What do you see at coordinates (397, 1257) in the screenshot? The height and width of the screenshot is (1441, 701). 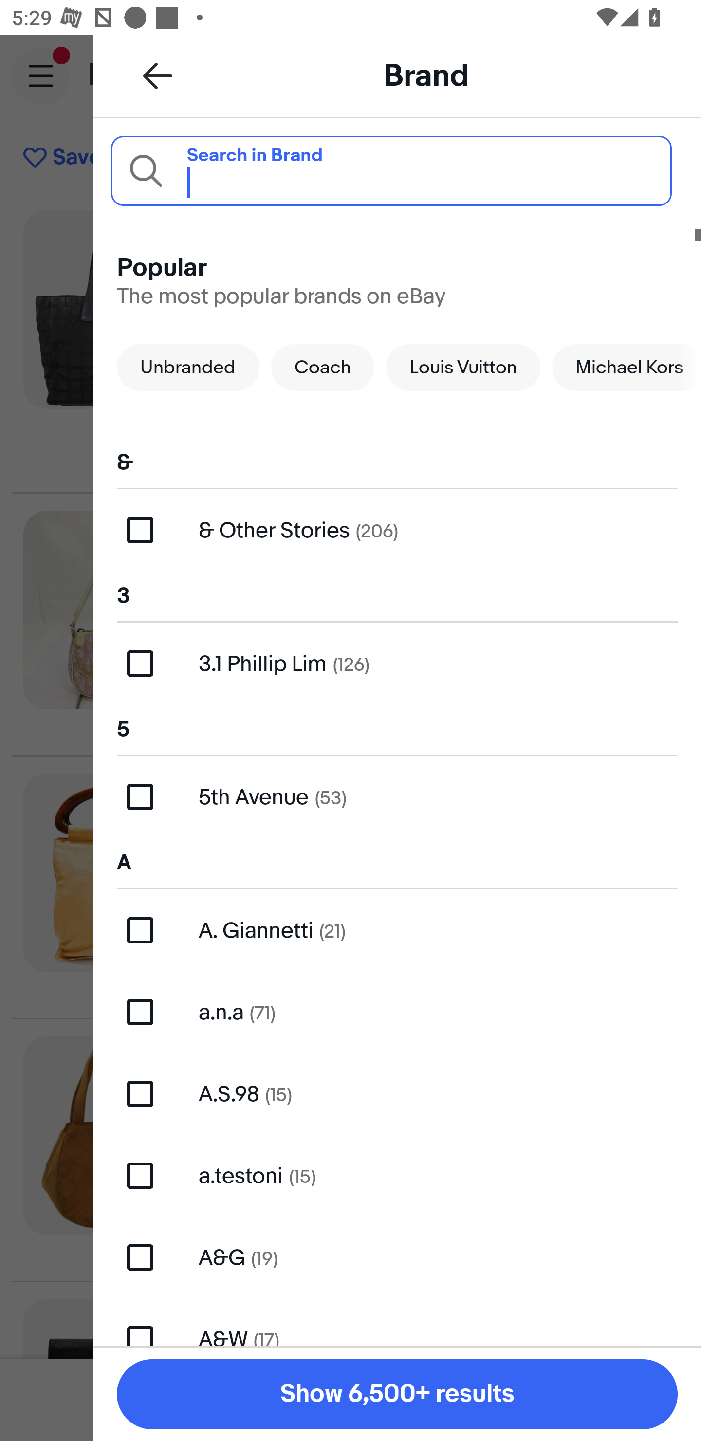 I see `A&G (19)` at bounding box center [397, 1257].